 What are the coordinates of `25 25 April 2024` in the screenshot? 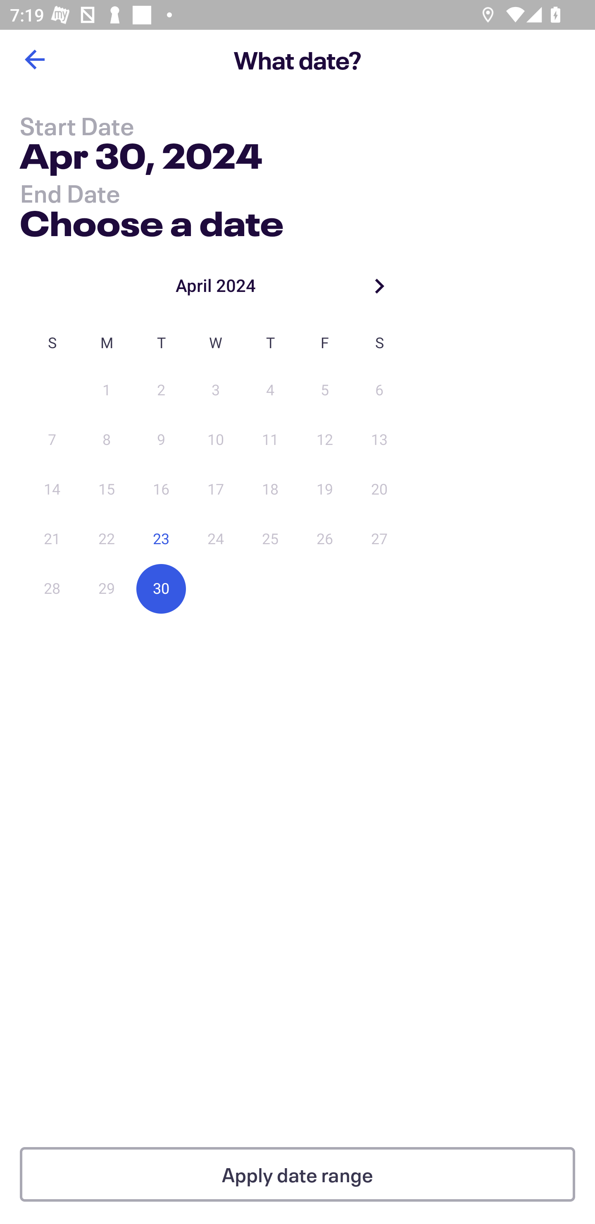 It's located at (270, 539).